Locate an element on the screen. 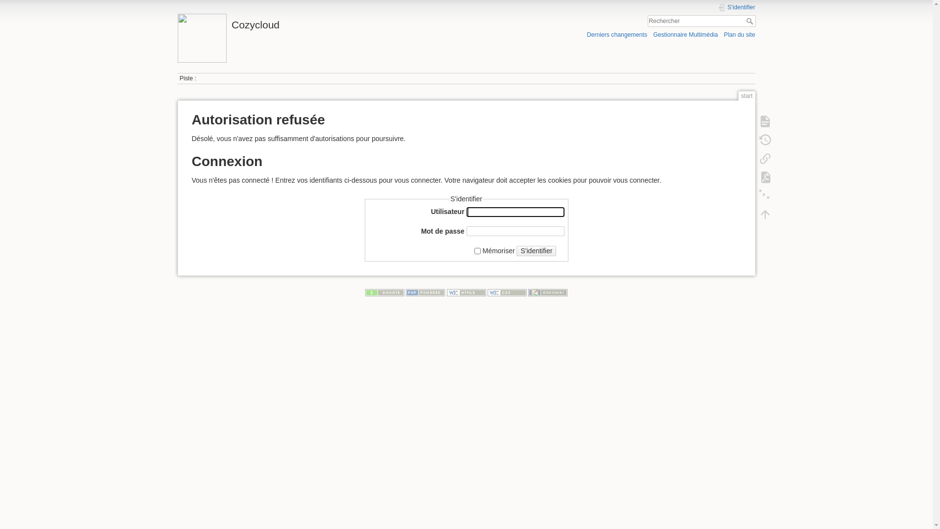  Driven by DokuWiki is located at coordinates (548, 292).